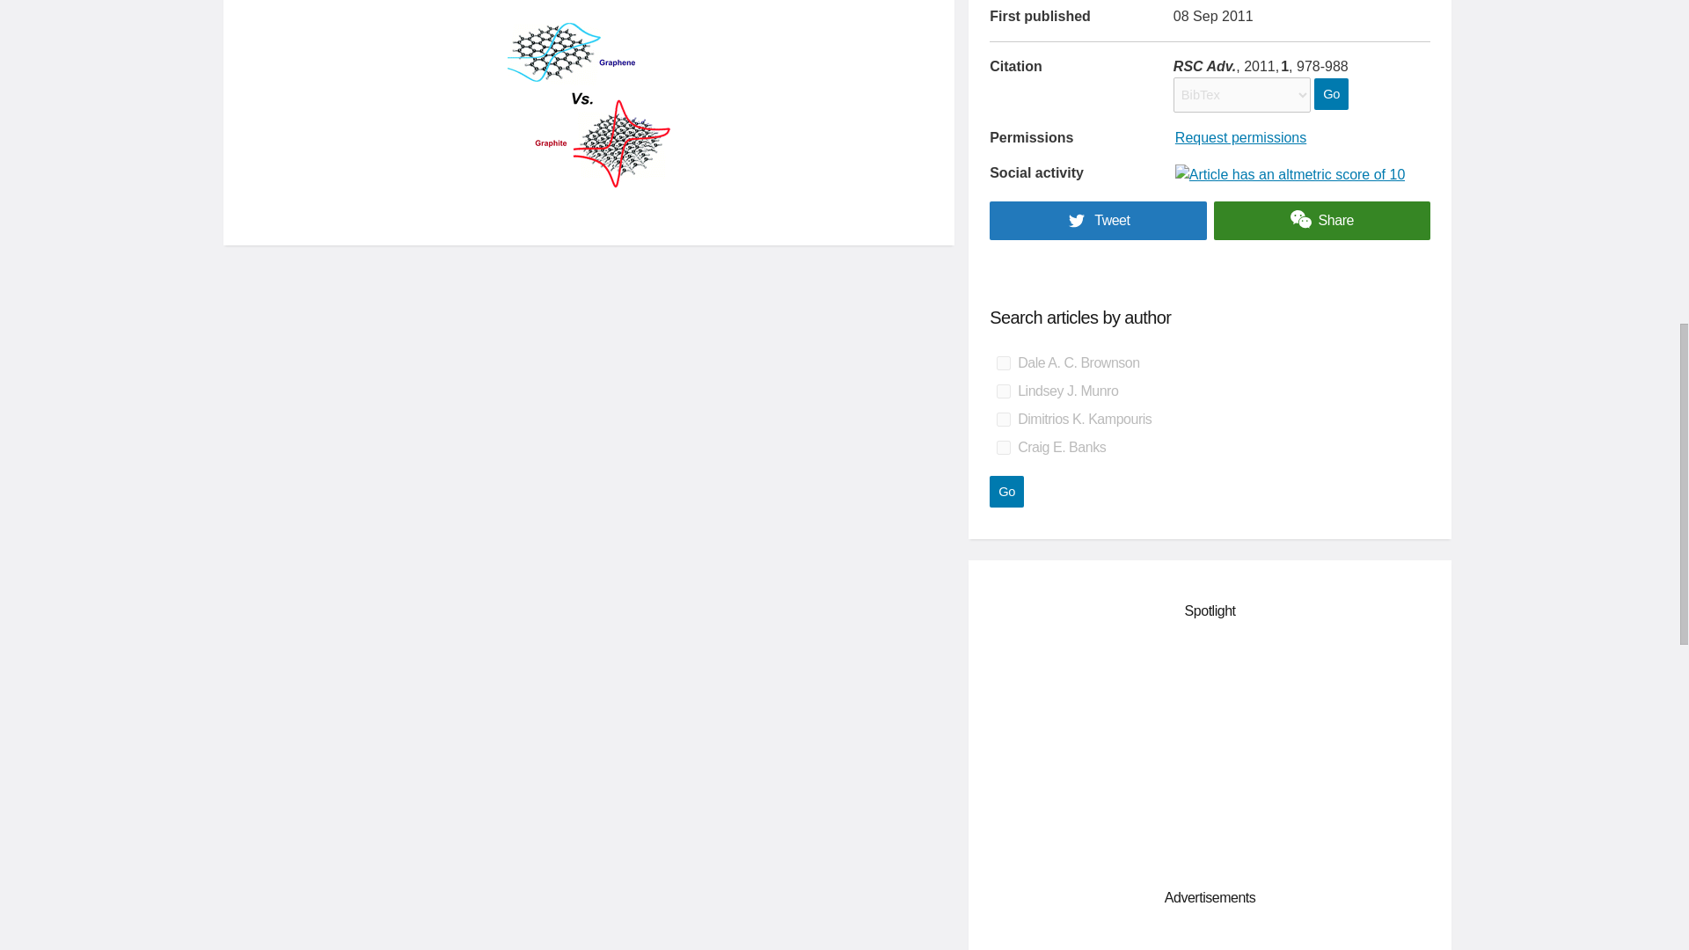 The height and width of the screenshot is (950, 1689). Describe the element at coordinates (1003, 419) in the screenshot. I see `on` at that location.